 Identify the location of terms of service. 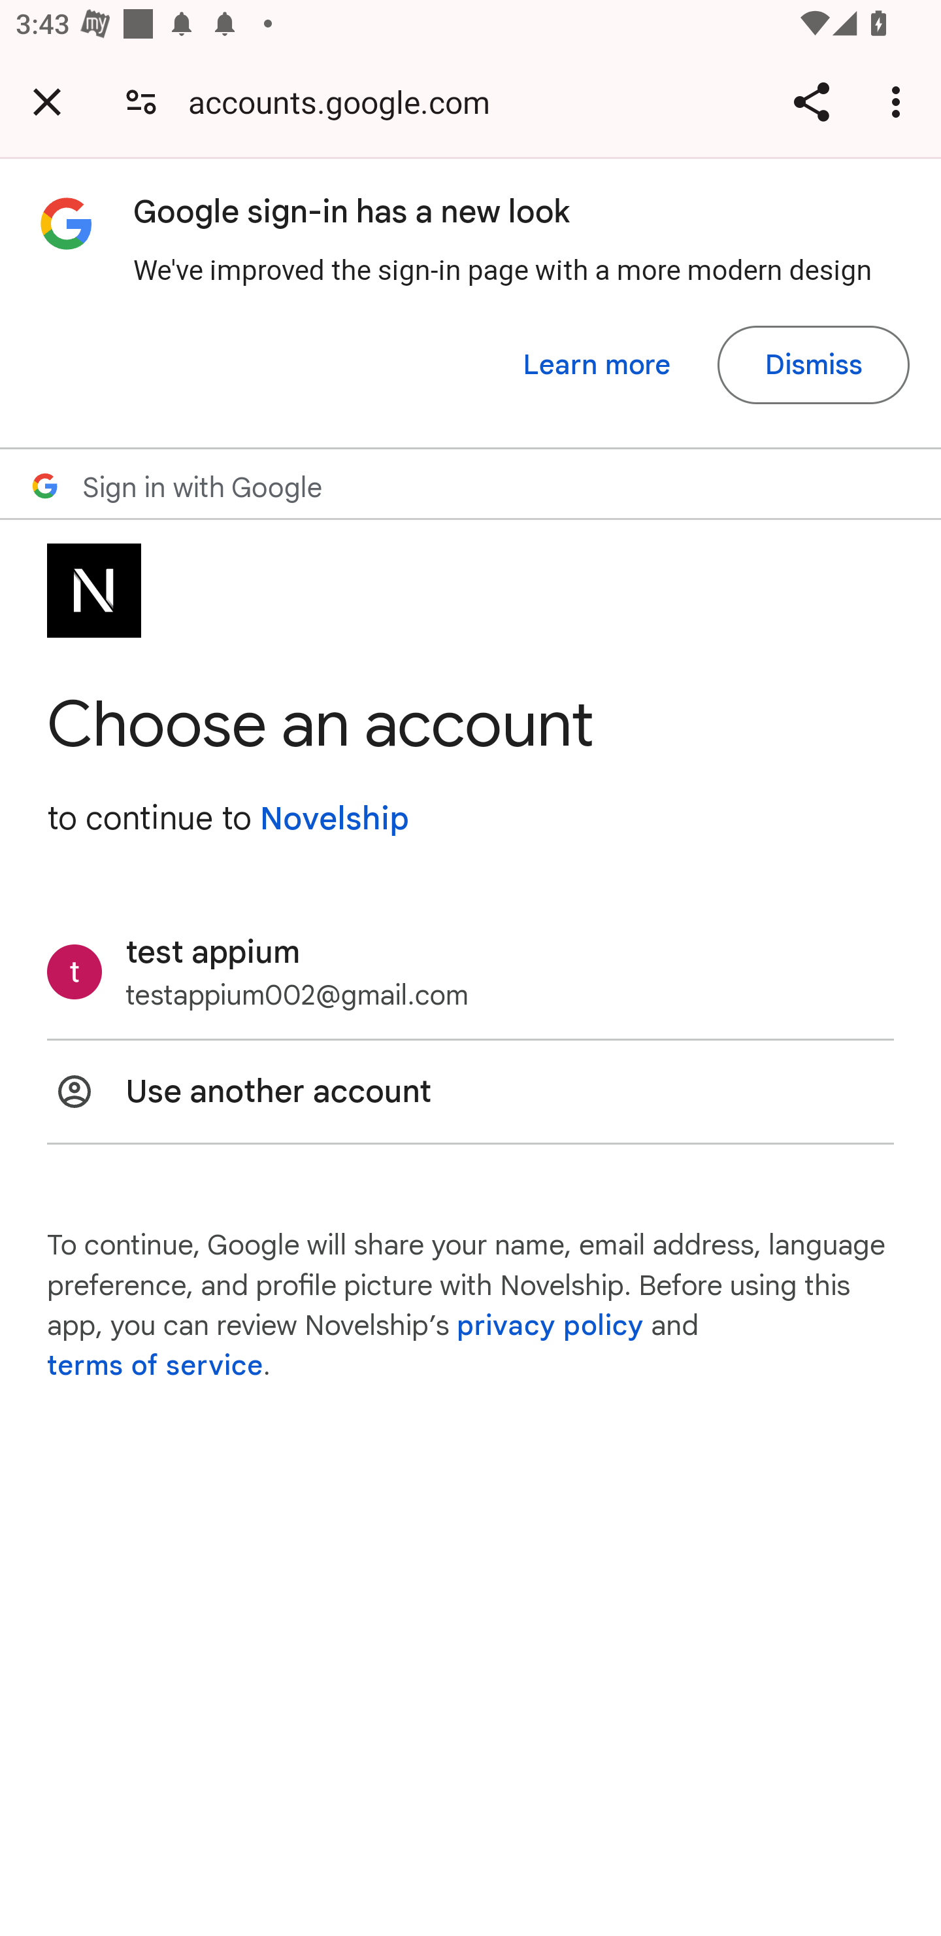
(156, 1367).